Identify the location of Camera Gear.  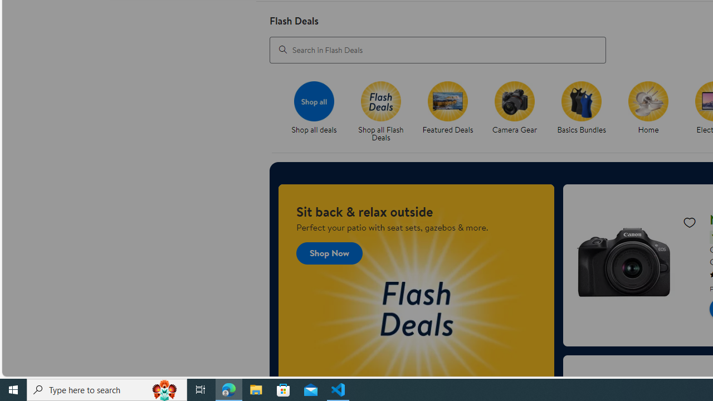
(515, 101).